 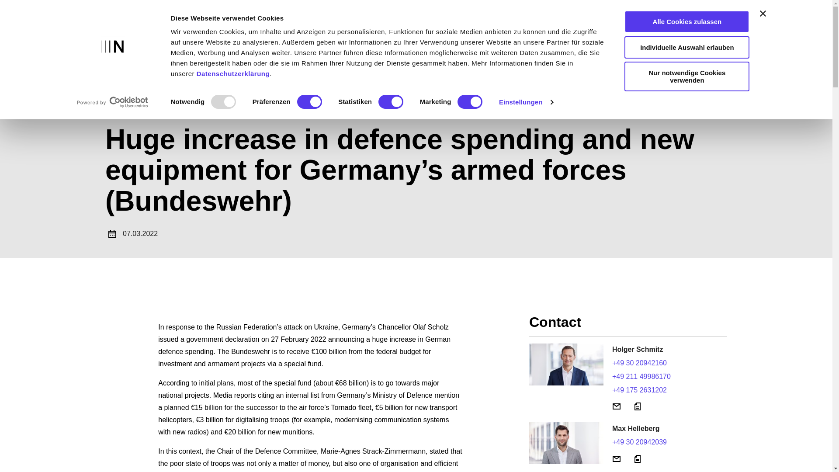 What do you see at coordinates (573, 33) in the screenshot?
I see `Career` at bounding box center [573, 33].